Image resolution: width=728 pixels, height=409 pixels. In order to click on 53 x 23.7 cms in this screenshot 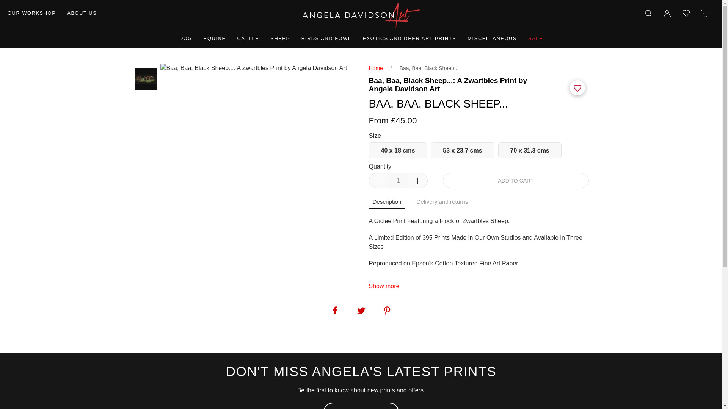, I will do `click(463, 150)`.